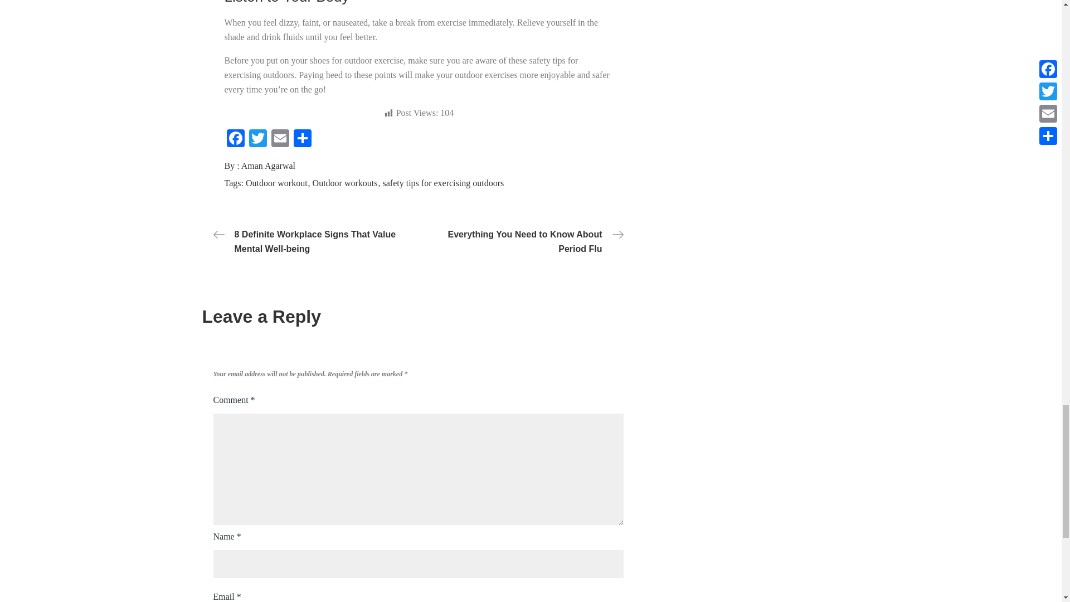 This screenshot has height=602, width=1070. What do you see at coordinates (442, 183) in the screenshot?
I see `safety tips for exercising outdoors` at bounding box center [442, 183].